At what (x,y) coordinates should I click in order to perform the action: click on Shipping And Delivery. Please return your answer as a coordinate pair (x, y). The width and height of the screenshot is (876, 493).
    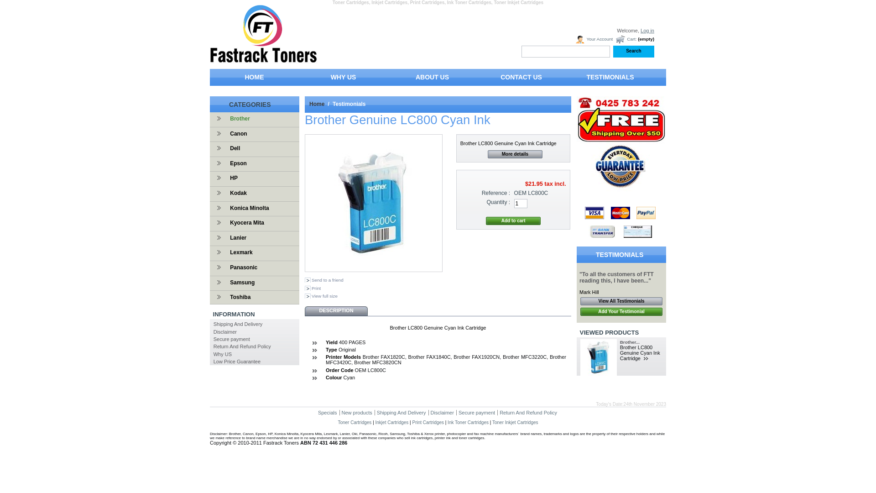
    Looking at the image, I should click on (401, 413).